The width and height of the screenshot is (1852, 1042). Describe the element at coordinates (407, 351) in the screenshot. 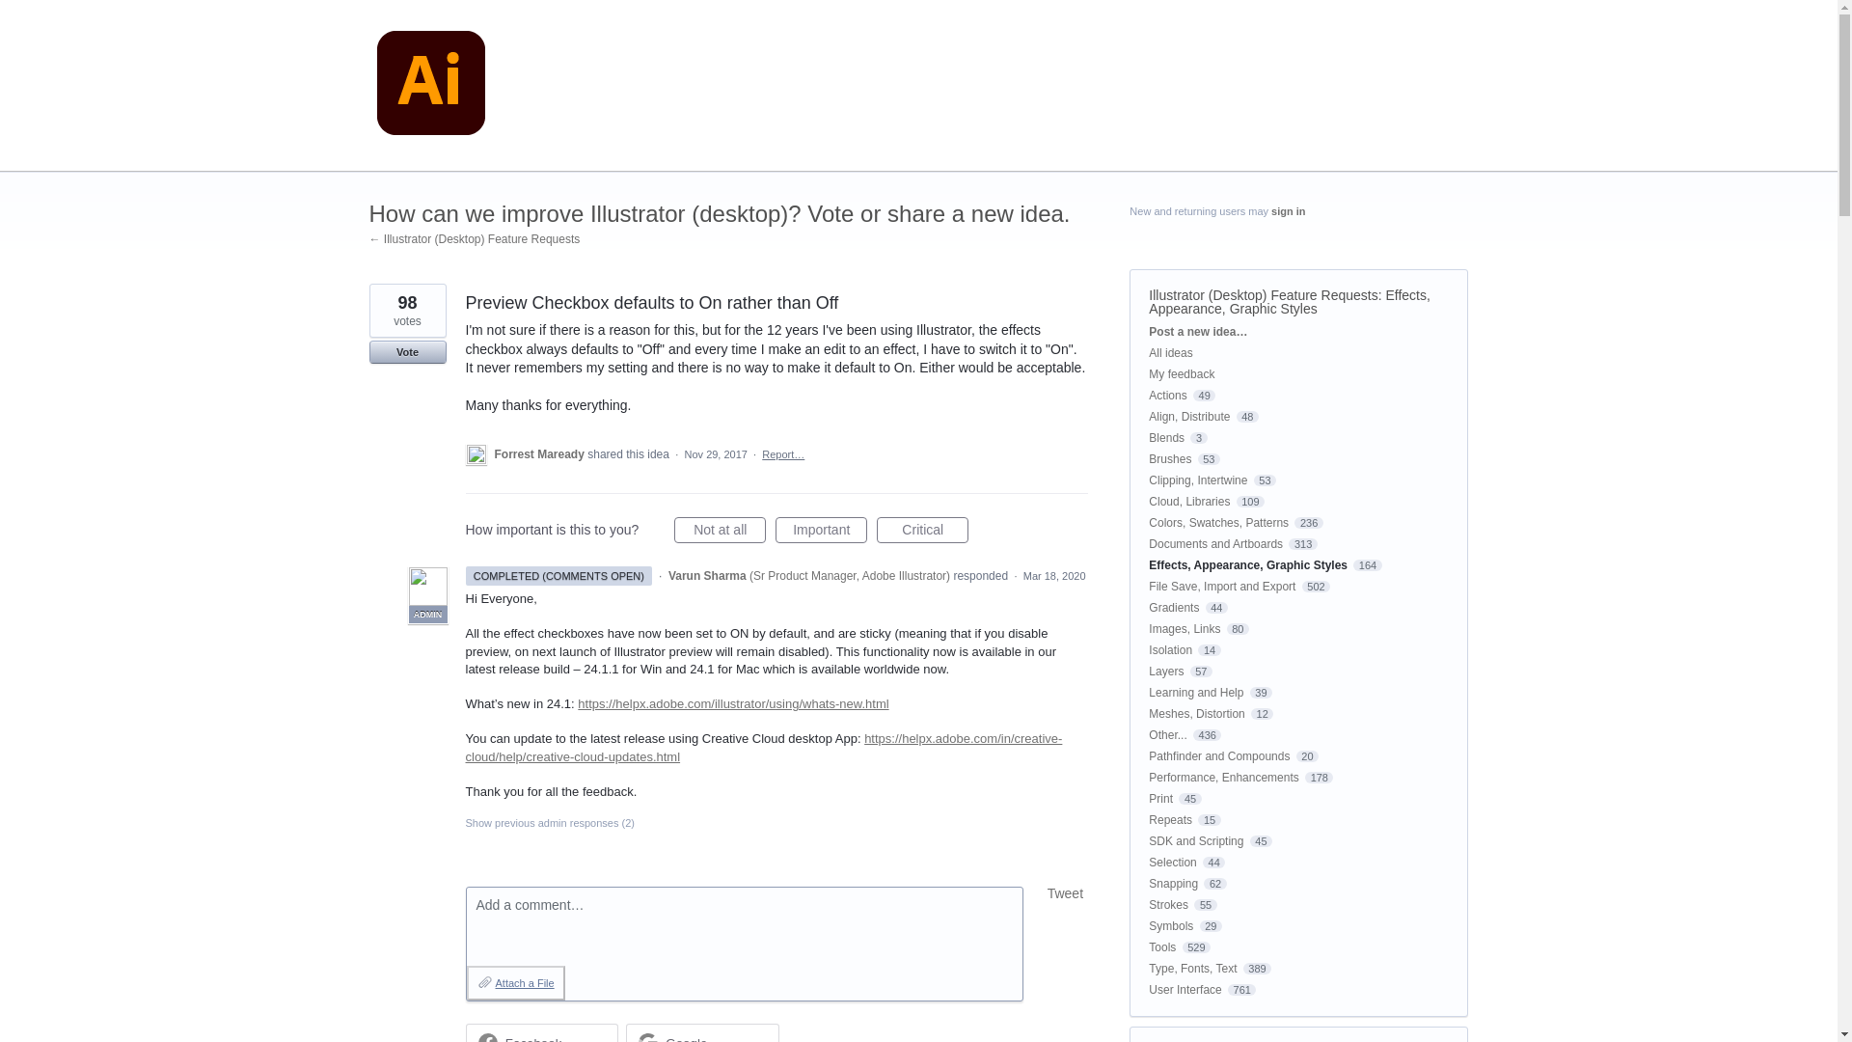

I see `Vote` at that location.